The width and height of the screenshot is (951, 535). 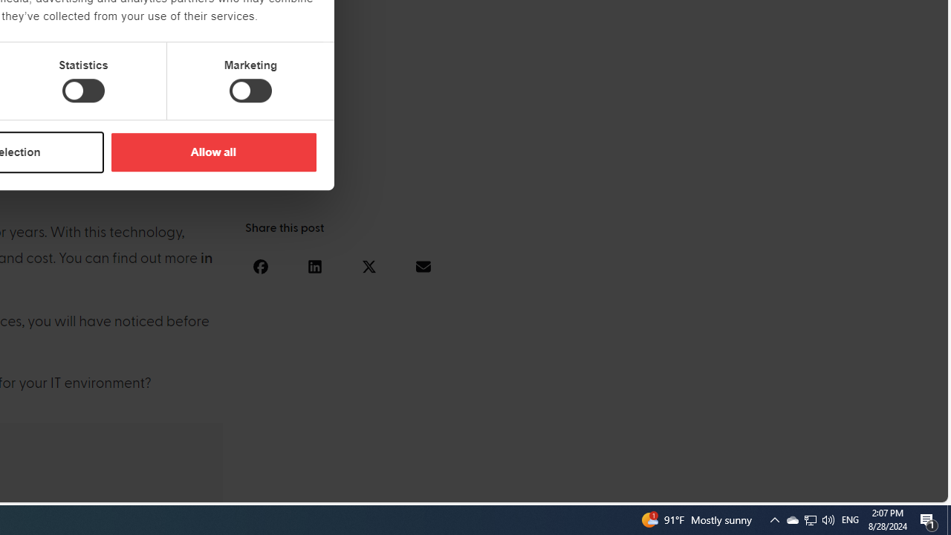 I want to click on Marketing, so click(x=250, y=91).